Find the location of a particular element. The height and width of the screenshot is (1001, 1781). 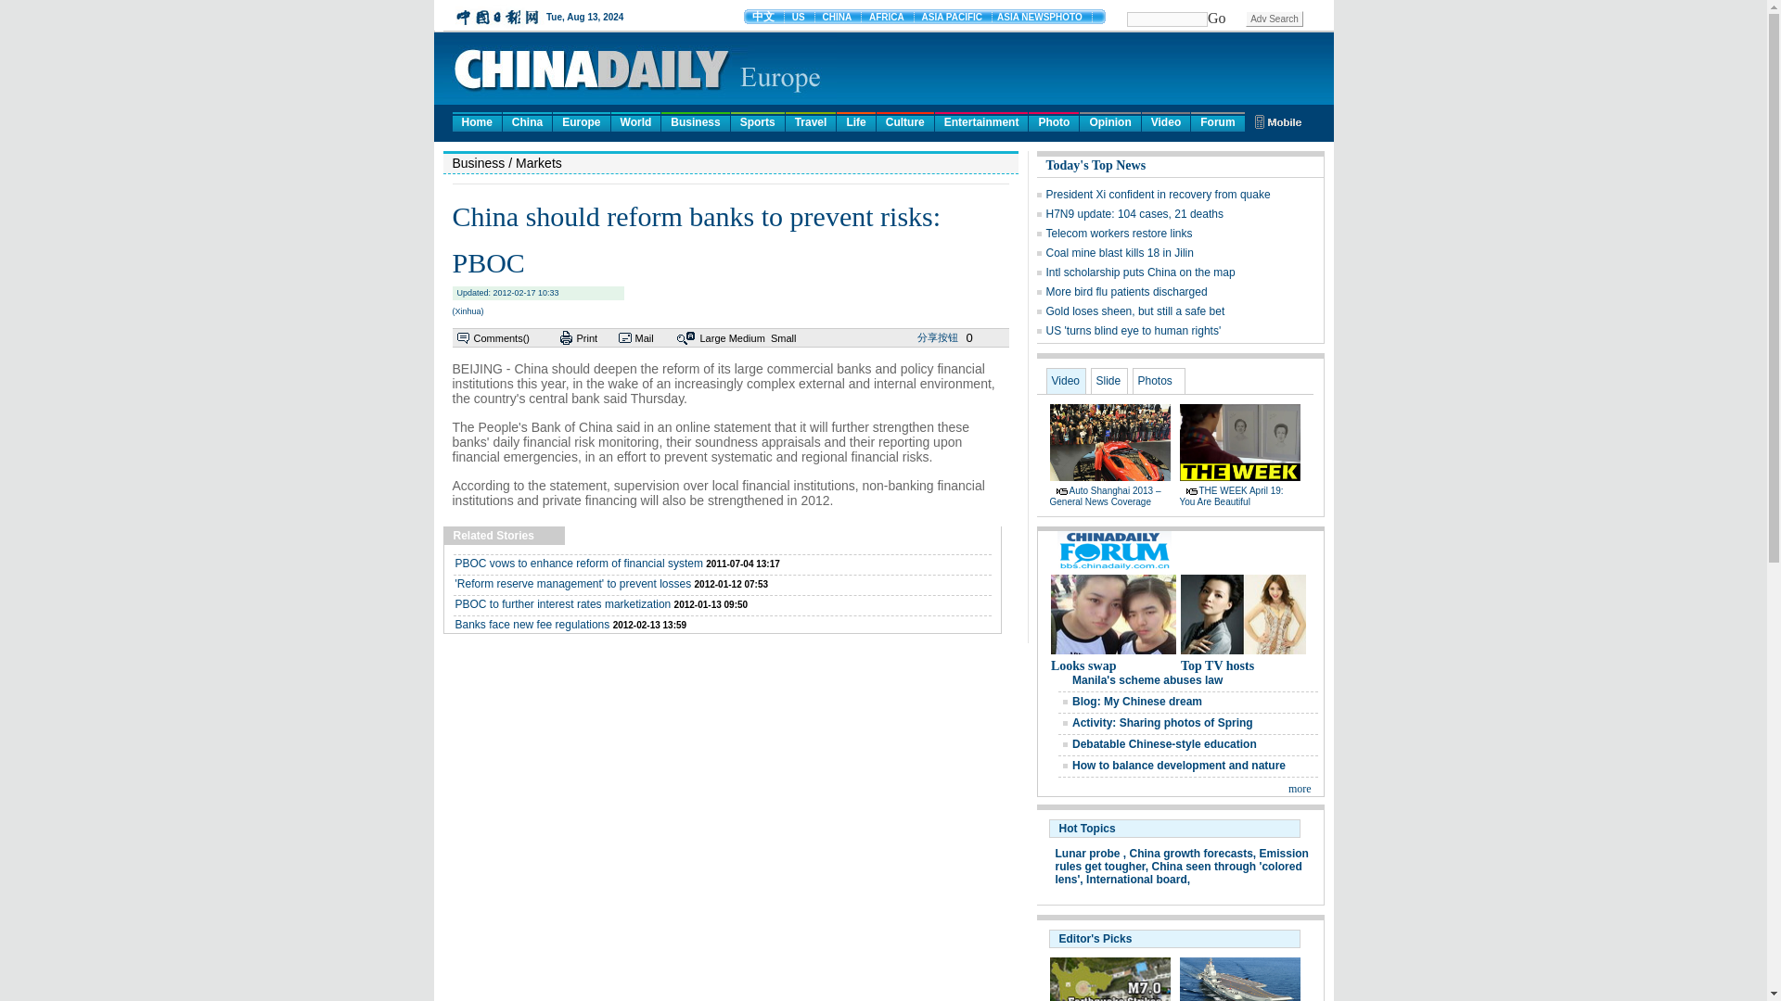

Home is located at coordinates (477, 120).